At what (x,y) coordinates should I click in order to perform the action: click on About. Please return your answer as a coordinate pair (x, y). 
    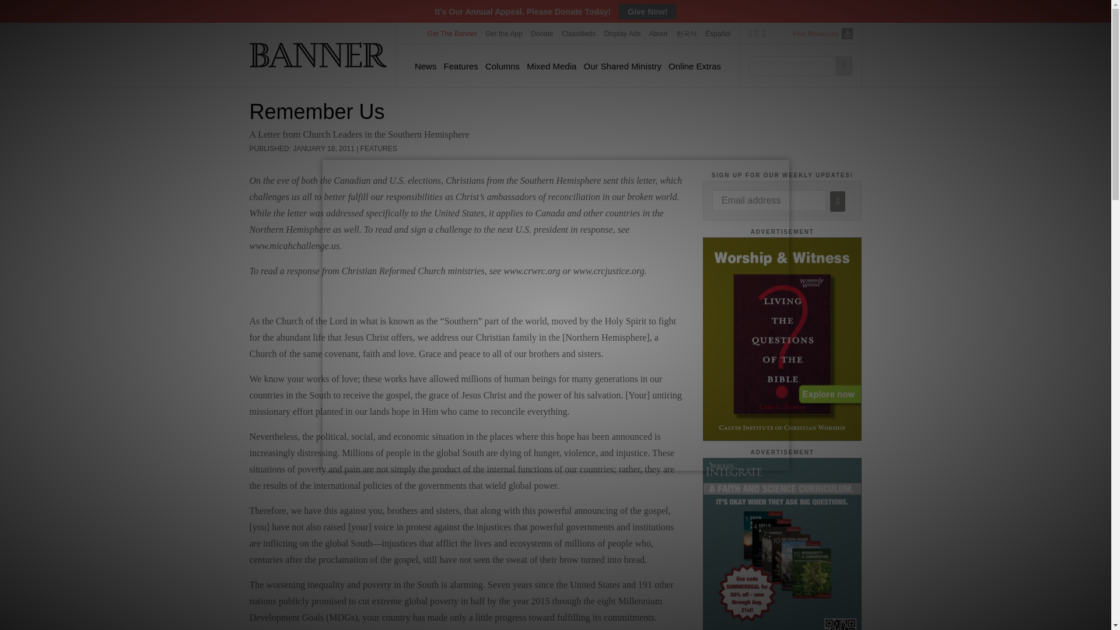
    Looking at the image, I should click on (658, 33).